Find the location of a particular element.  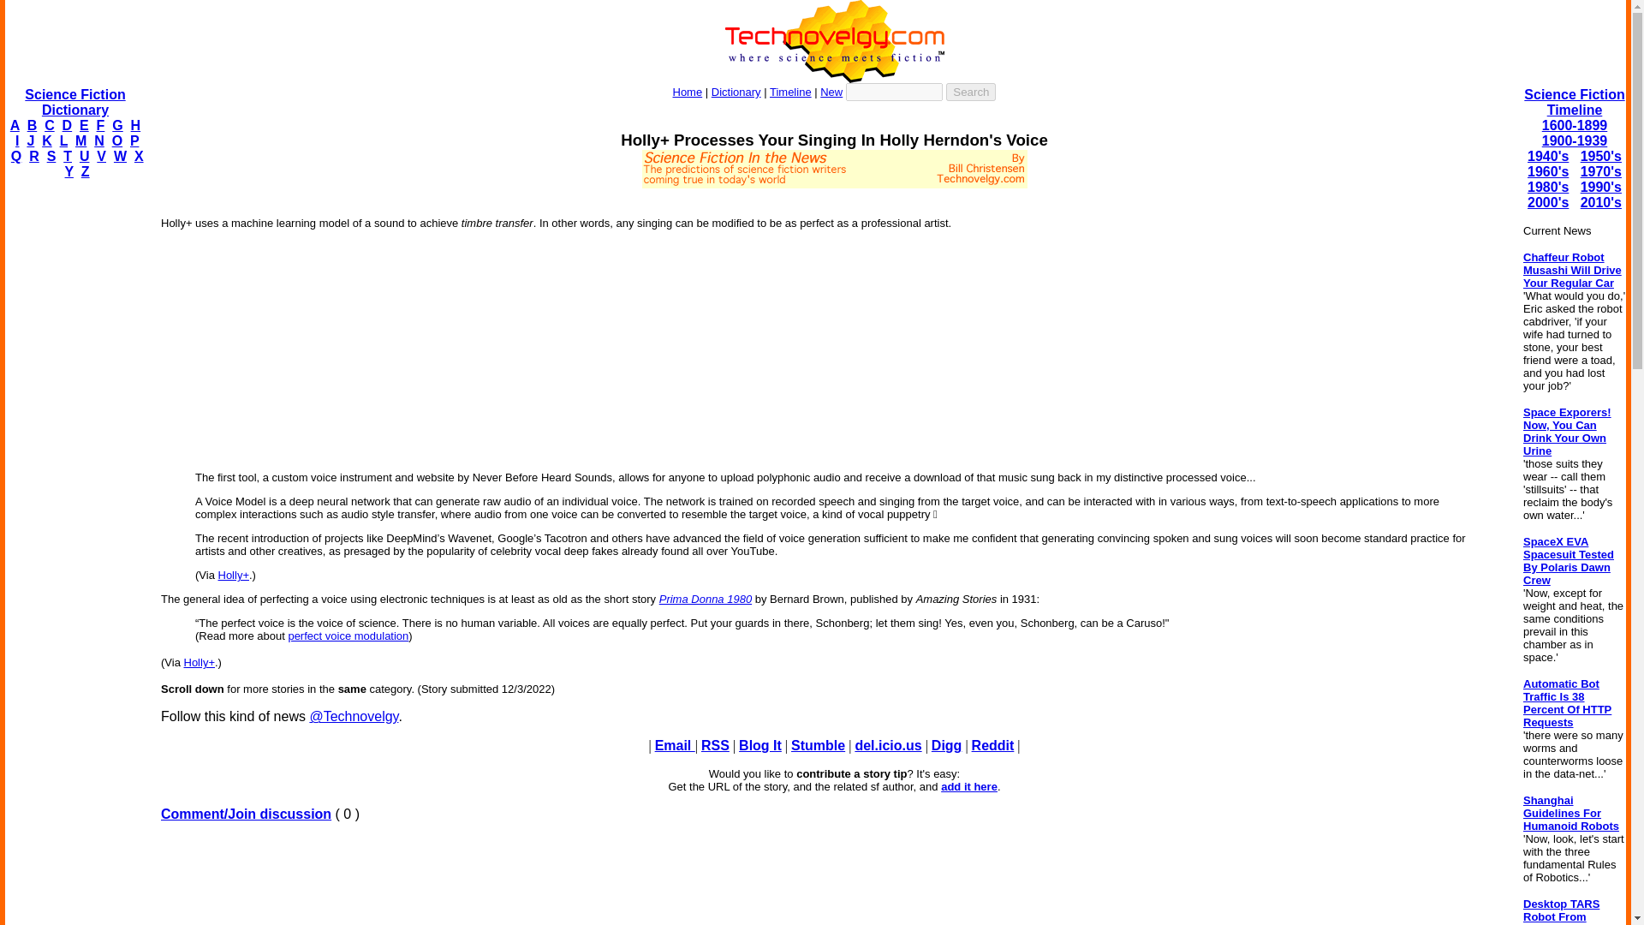

Email is located at coordinates (675, 745).